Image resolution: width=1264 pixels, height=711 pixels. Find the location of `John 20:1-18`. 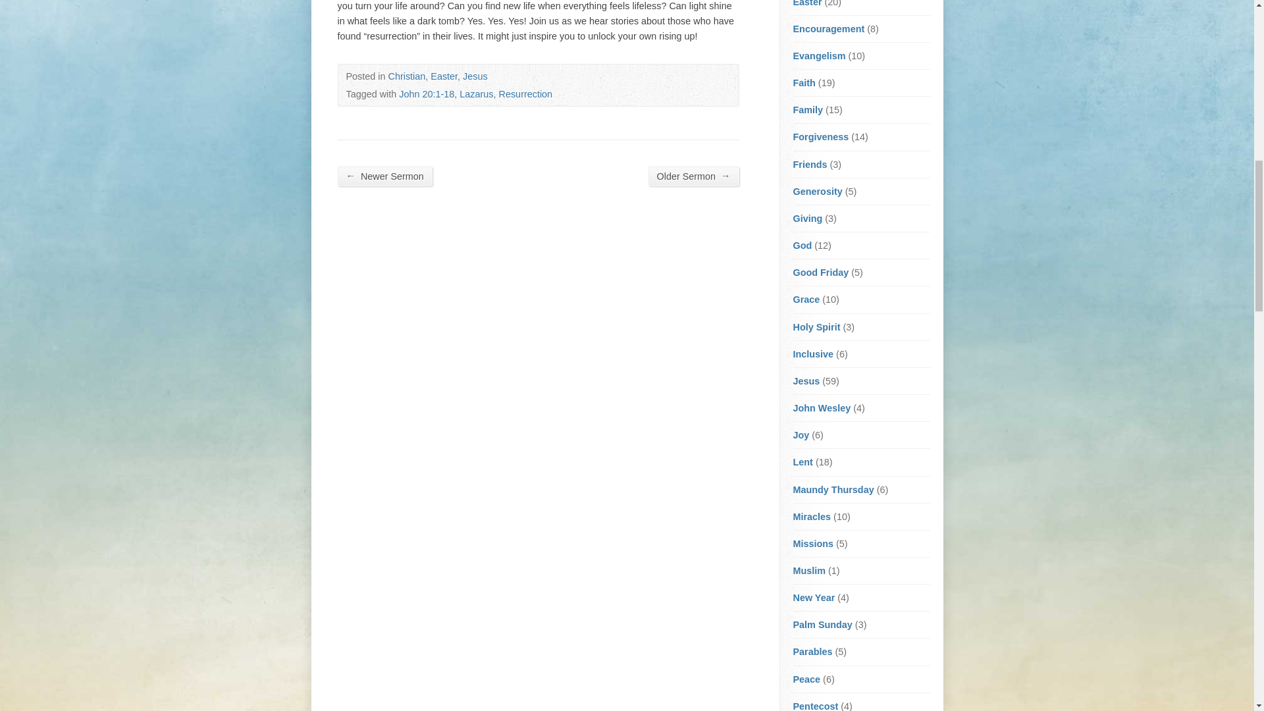

John 20:1-18 is located at coordinates (427, 93).